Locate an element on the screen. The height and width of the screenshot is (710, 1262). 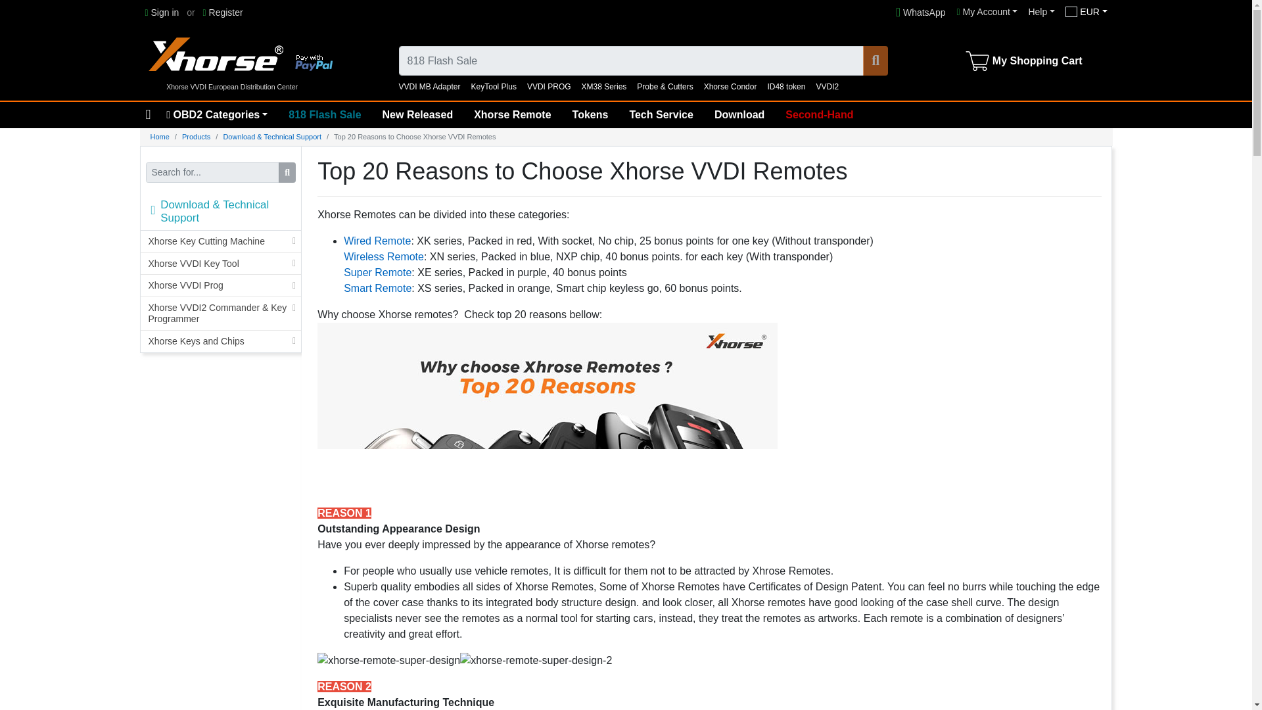
Xhorse VVDI European Distribution Center is located at coordinates (238, 50).